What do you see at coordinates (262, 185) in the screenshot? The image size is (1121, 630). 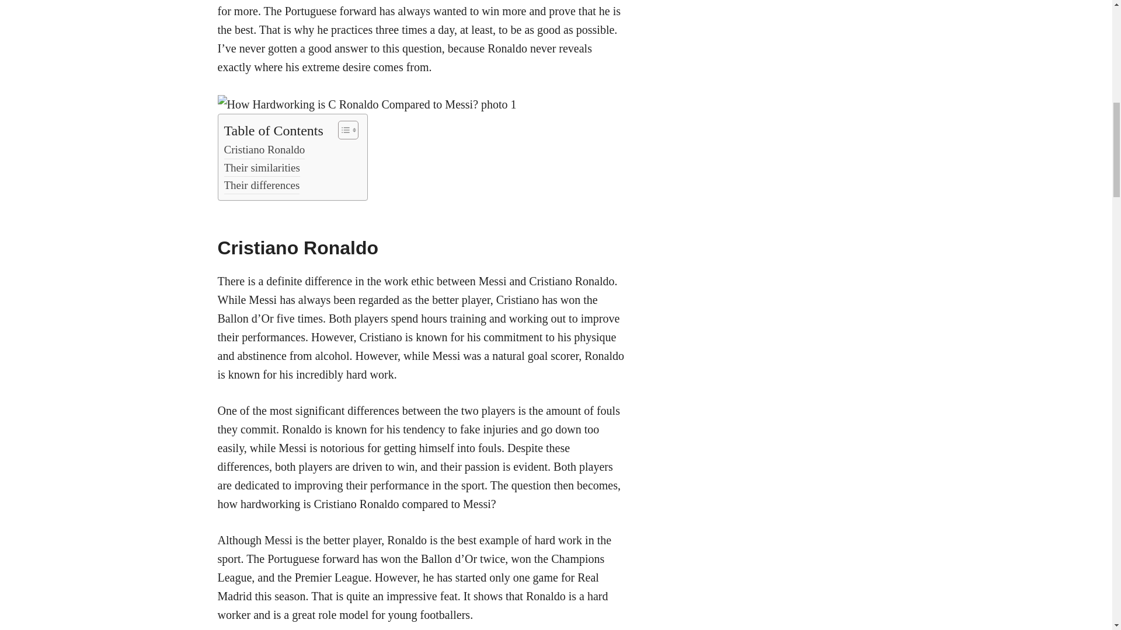 I see `Their differences` at bounding box center [262, 185].